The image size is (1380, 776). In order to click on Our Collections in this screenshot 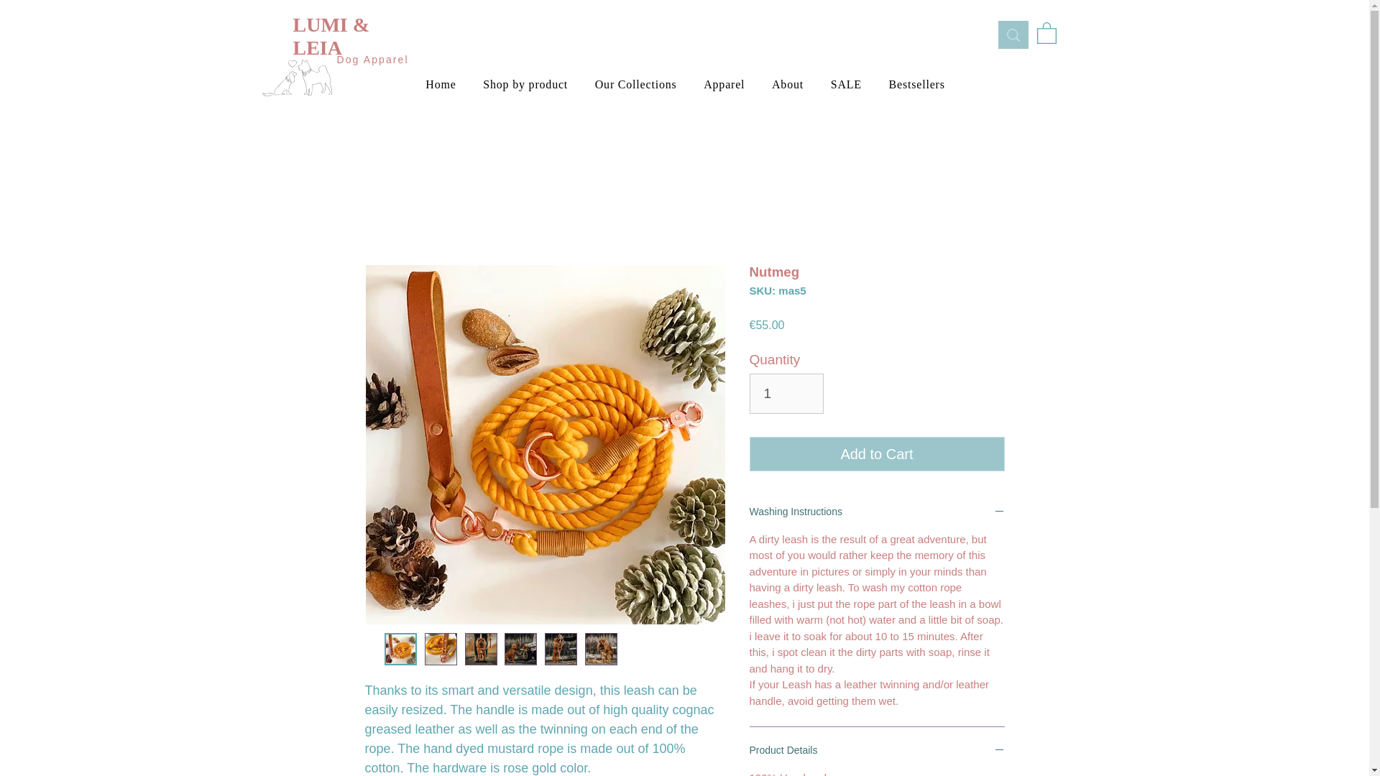, I will do `click(635, 85)`.